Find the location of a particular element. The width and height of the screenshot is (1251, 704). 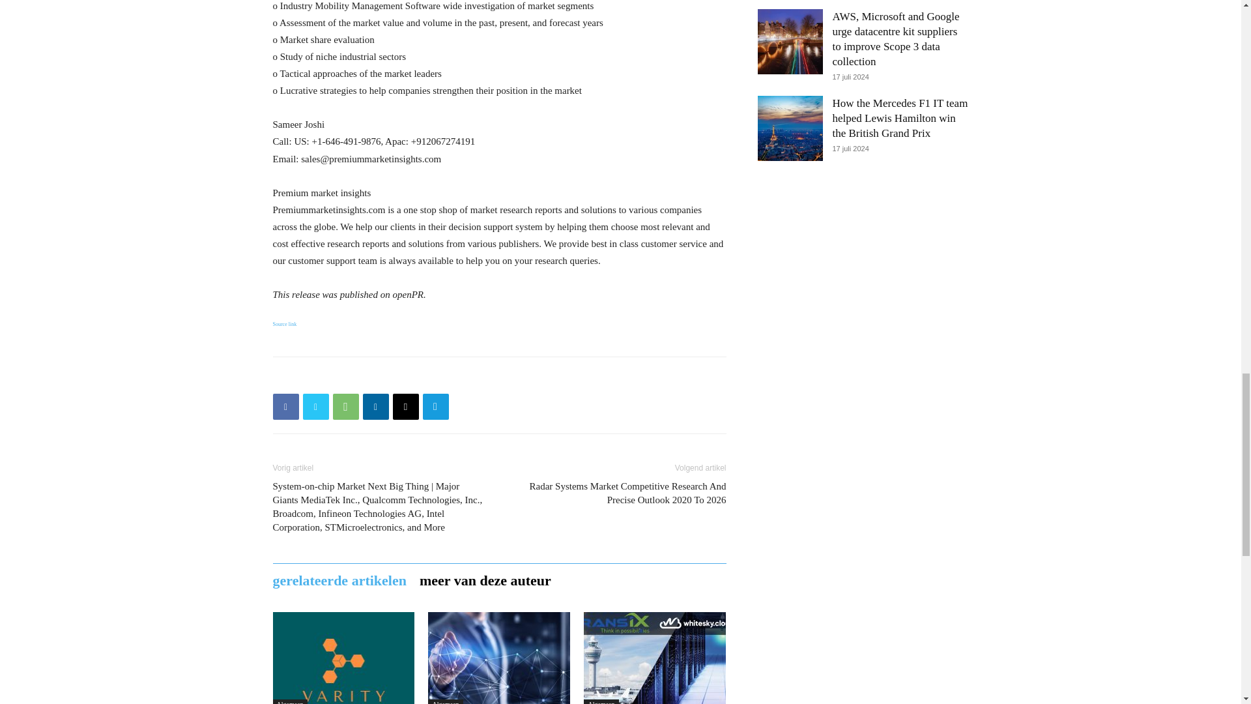

Telegram is located at coordinates (435, 406).